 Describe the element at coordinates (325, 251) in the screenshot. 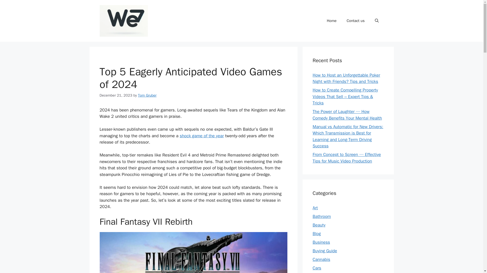

I see `Buying Guide` at that location.